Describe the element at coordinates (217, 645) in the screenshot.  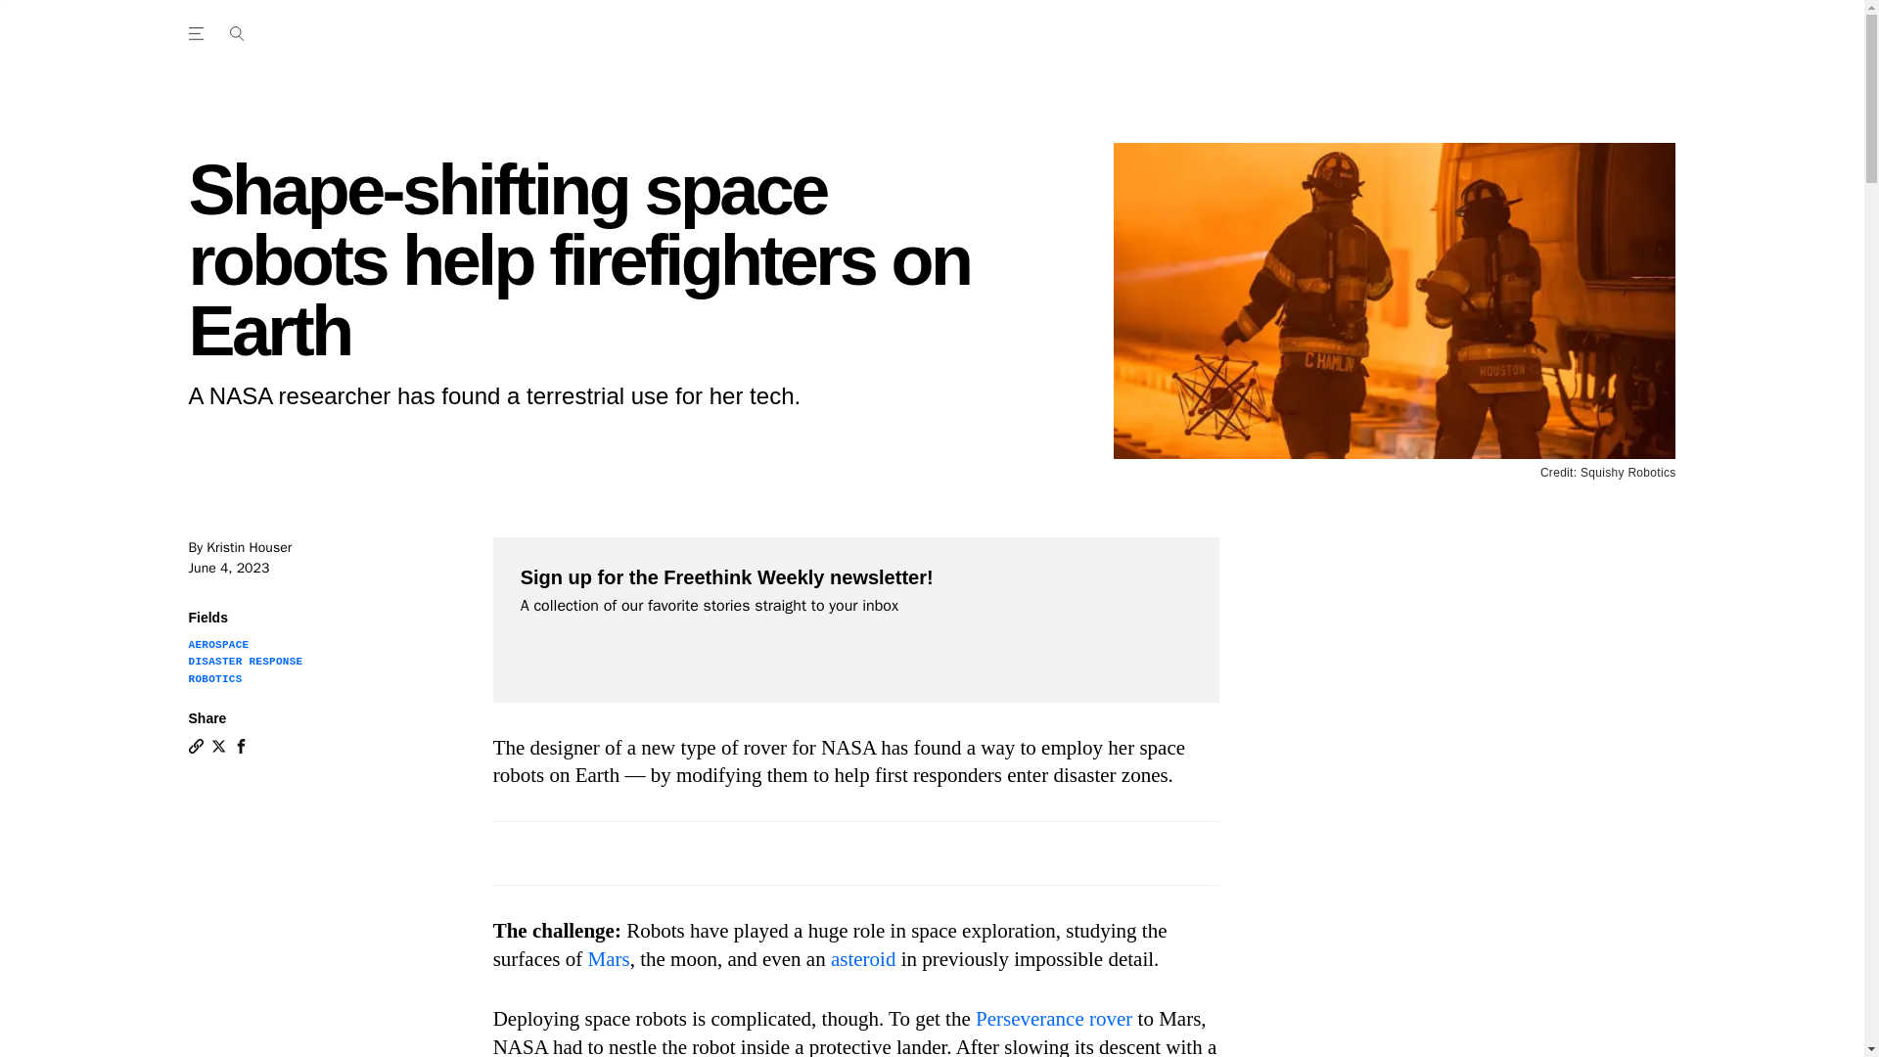
I see `AEROSPACE` at that location.